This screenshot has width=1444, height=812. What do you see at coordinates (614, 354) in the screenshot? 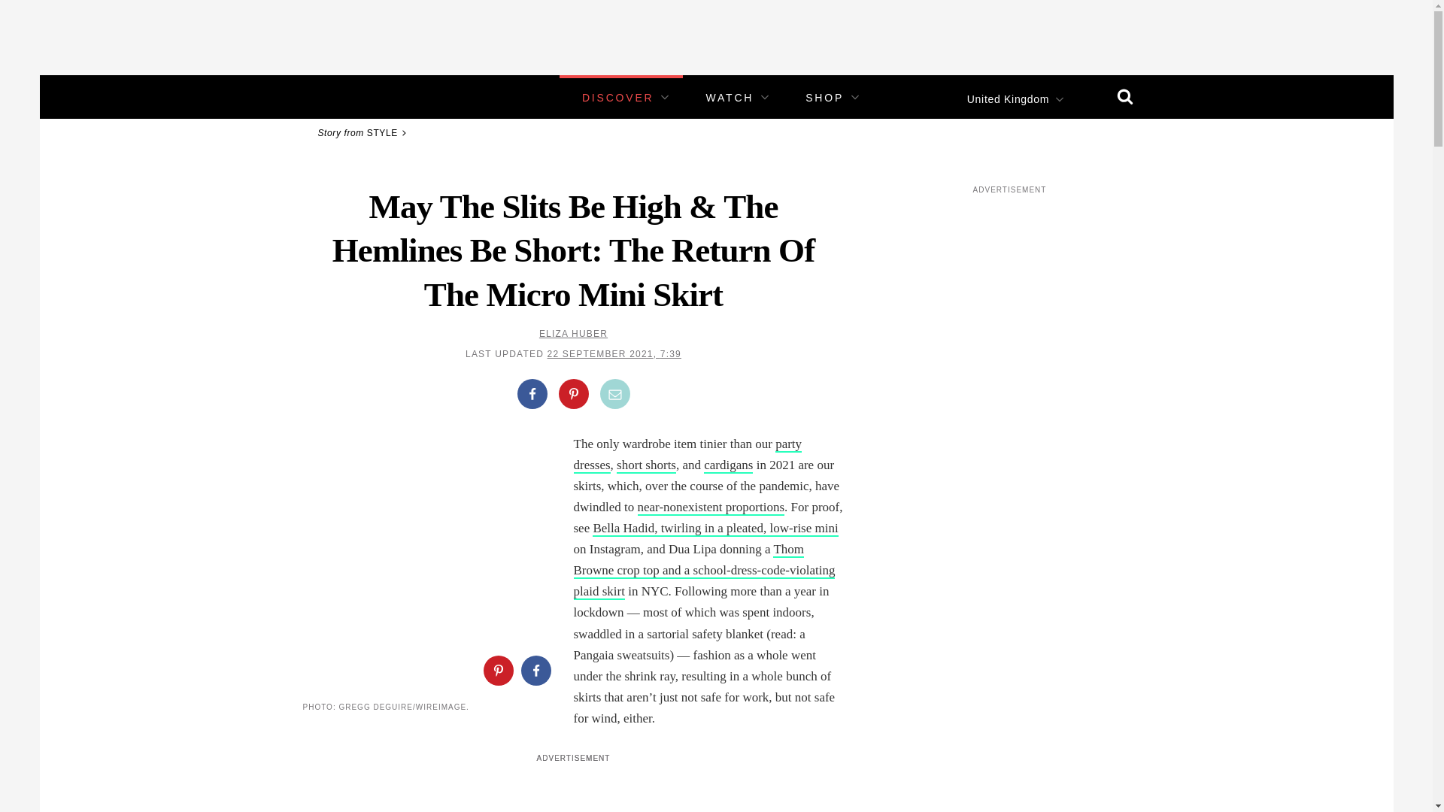
I see `22 SEPTEMBER 2021, 7:39` at bounding box center [614, 354].